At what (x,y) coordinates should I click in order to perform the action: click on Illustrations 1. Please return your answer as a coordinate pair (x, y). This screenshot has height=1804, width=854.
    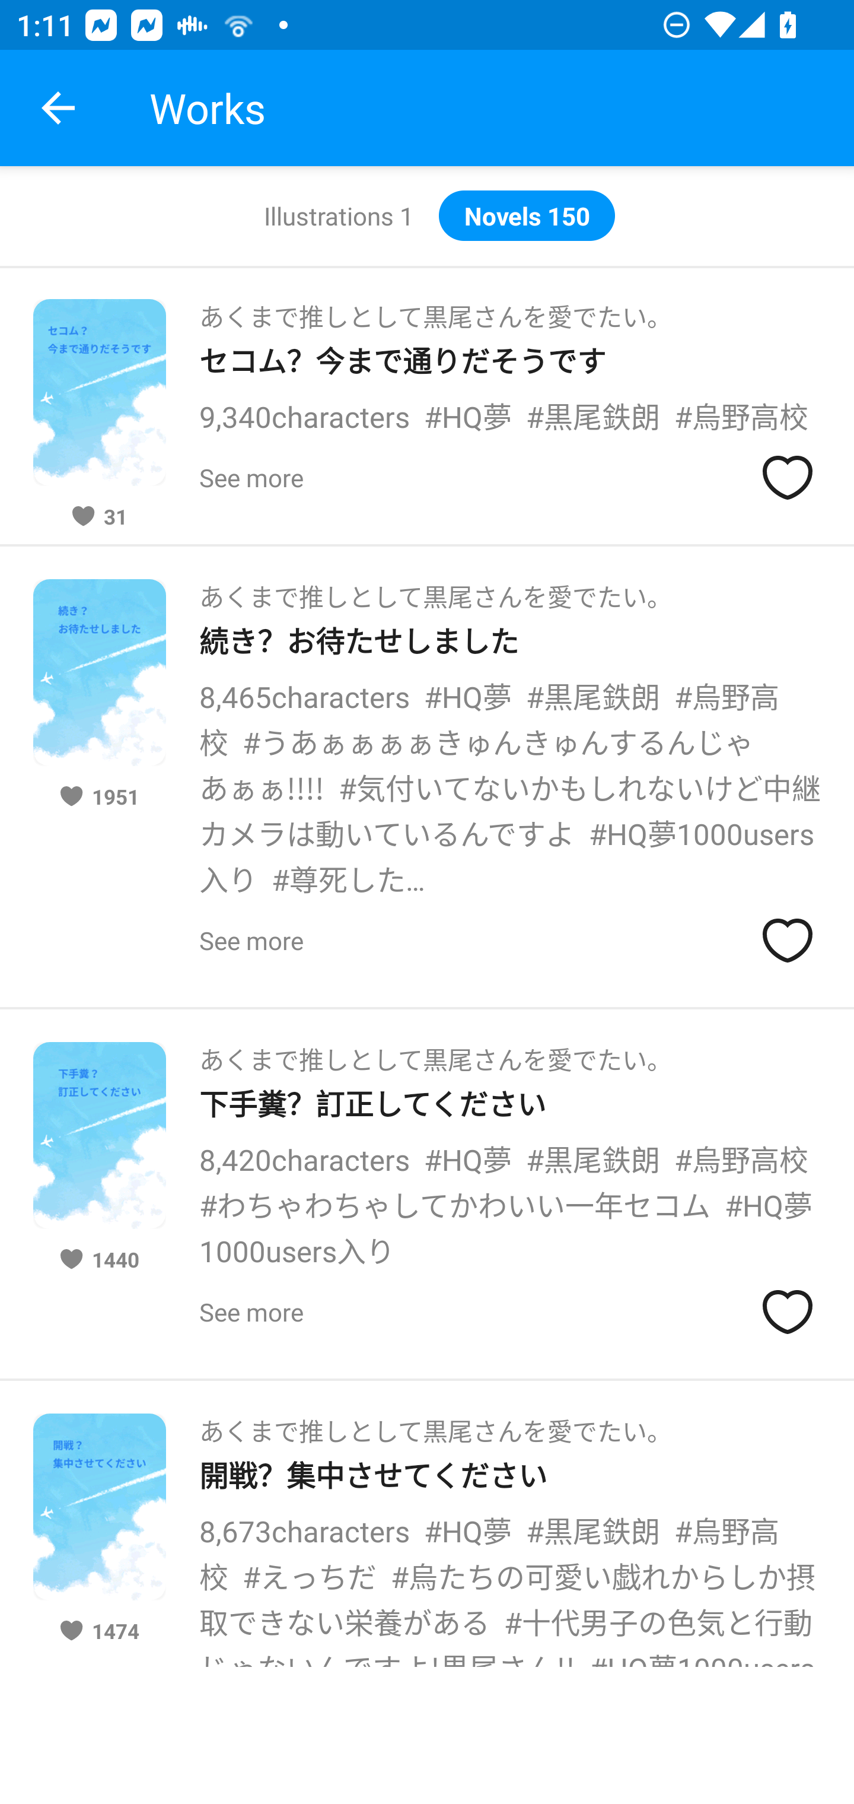
    Looking at the image, I should click on (338, 215).